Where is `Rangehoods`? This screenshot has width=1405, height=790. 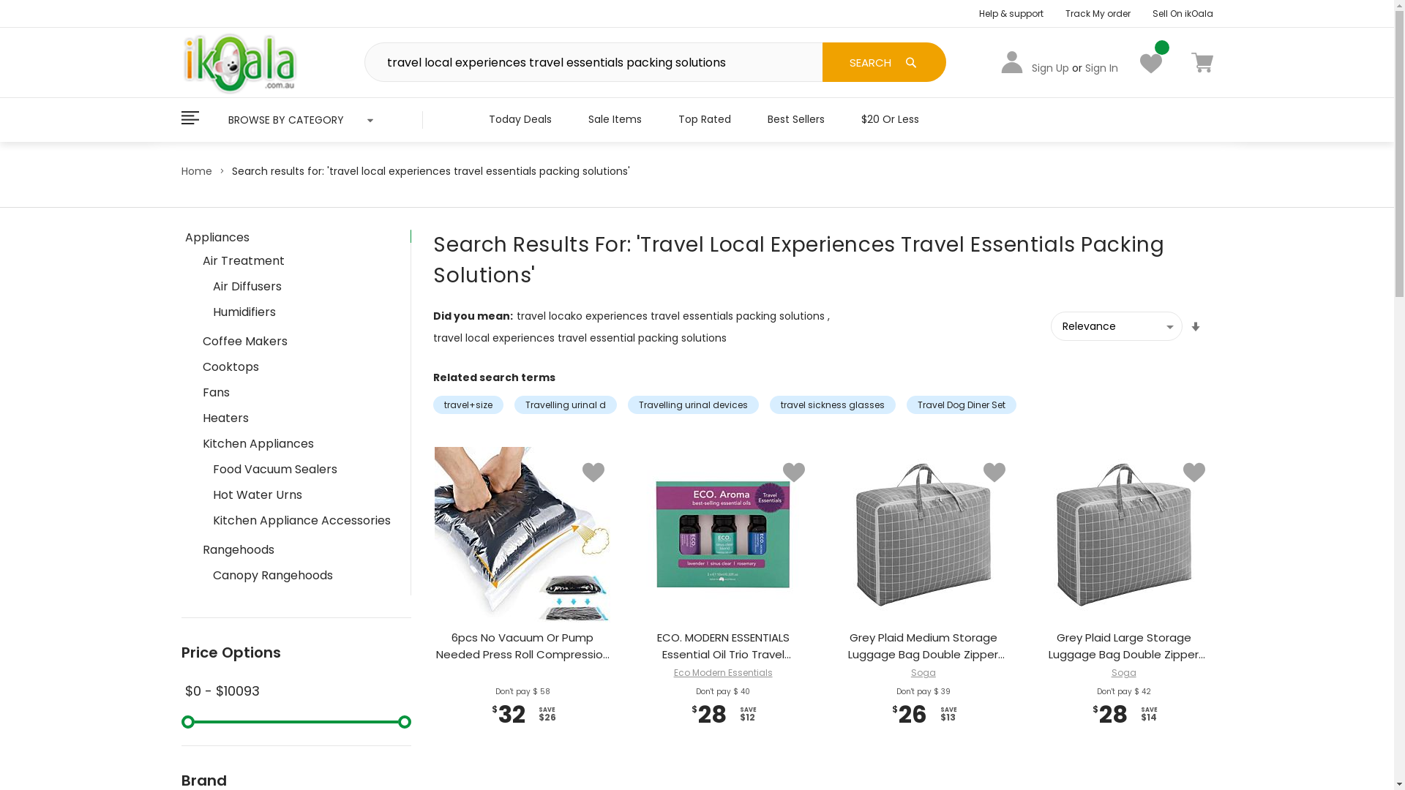
Rangehoods is located at coordinates (299, 549).